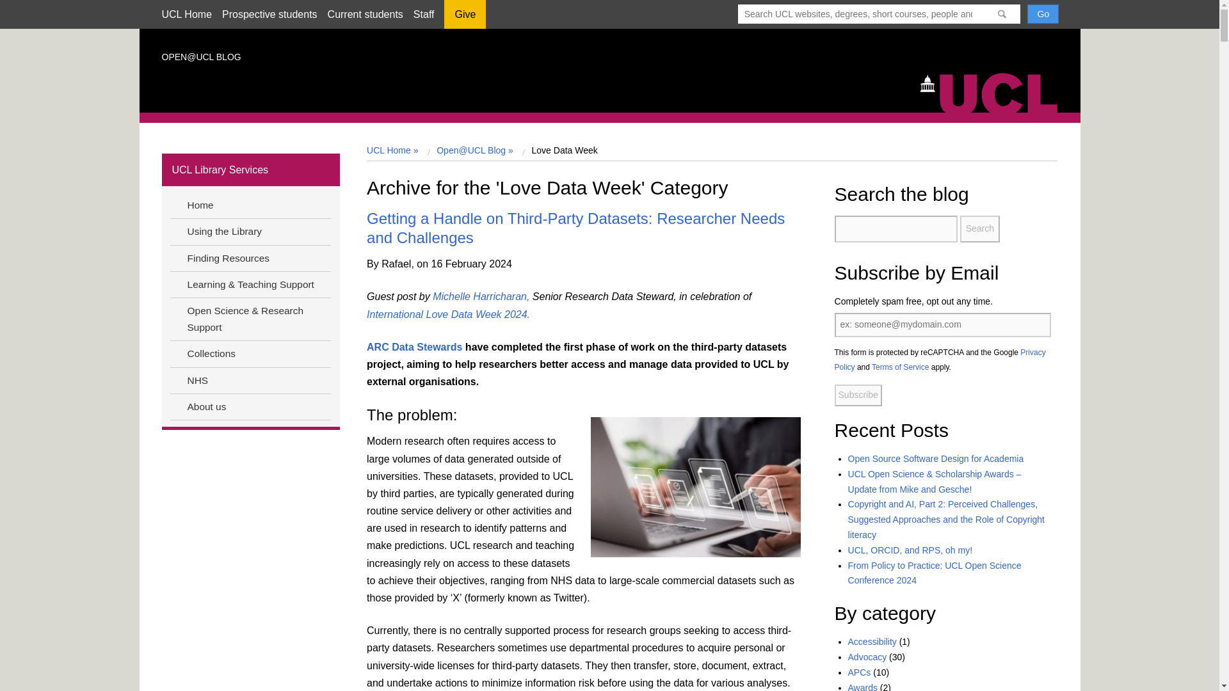 This screenshot has height=691, width=1229. I want to click on Current students, so click(365, 14).